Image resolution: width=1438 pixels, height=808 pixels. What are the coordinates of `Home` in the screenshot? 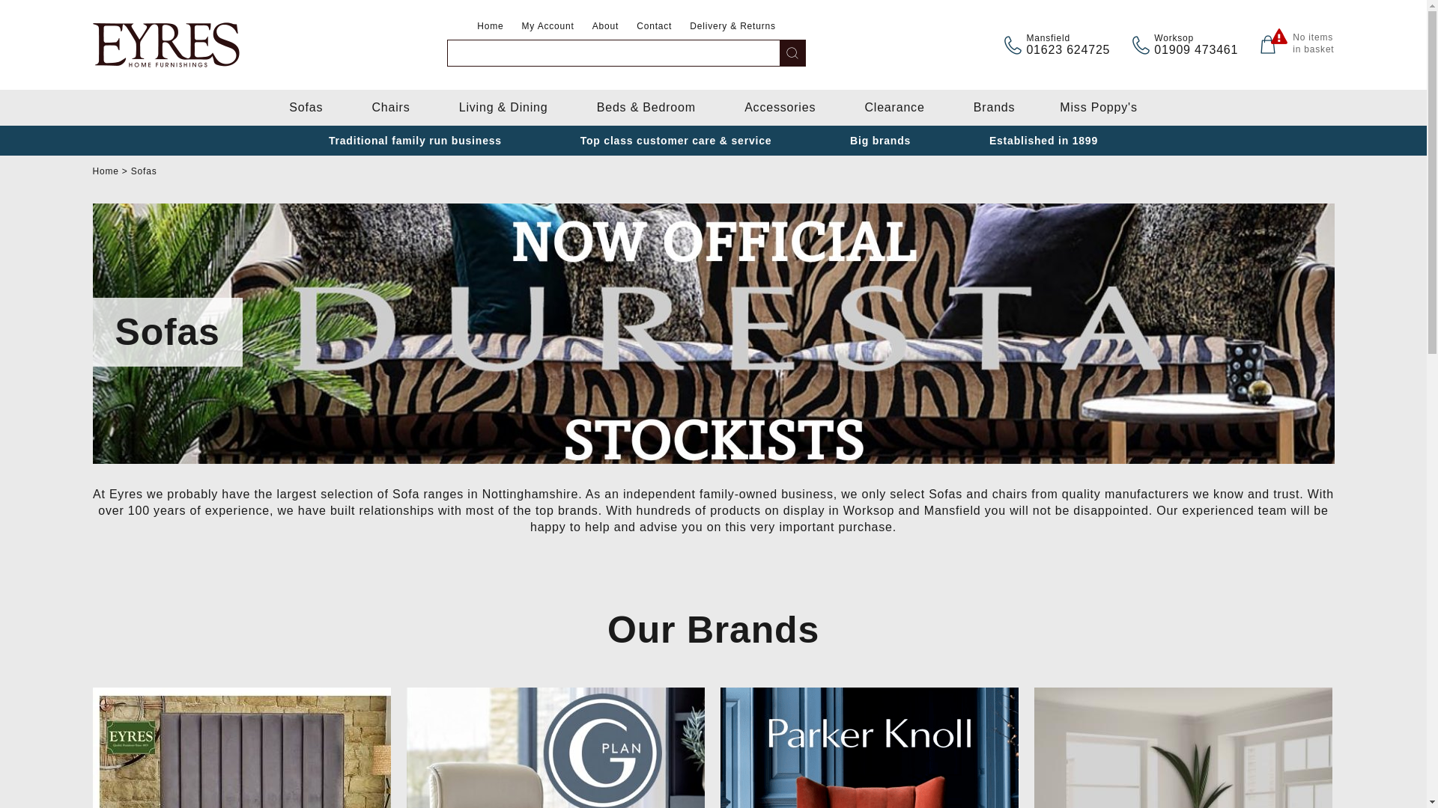 It's located at (490, 26).